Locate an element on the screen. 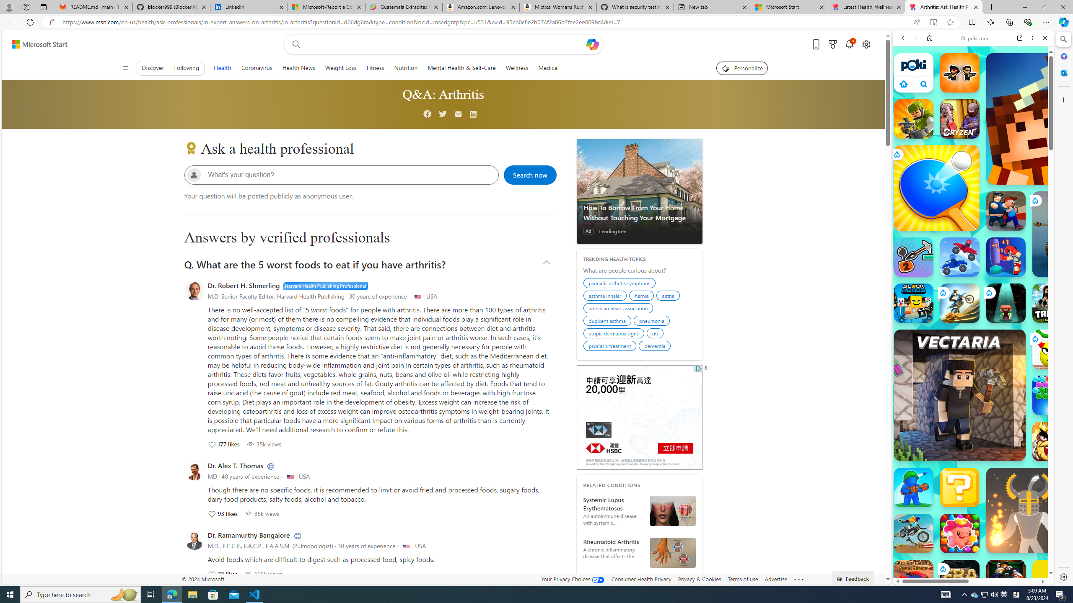 The image size is (1073, 603). Two Player Games is located at coordinates (973, 238).